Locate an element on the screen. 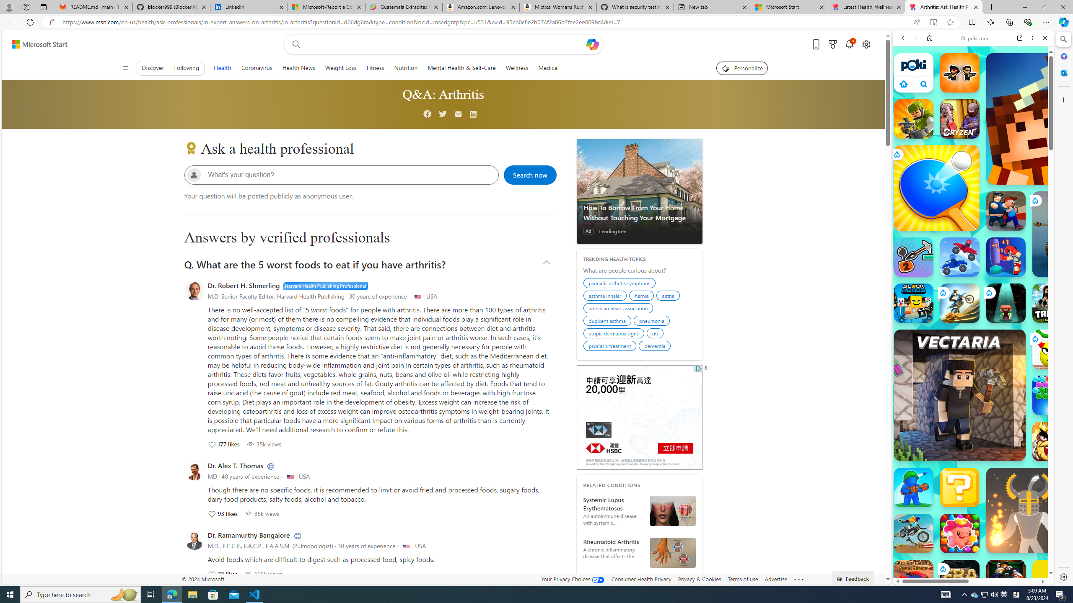 The image size is (1073, 603). Two Player Games is located at coordinates (973, 238).